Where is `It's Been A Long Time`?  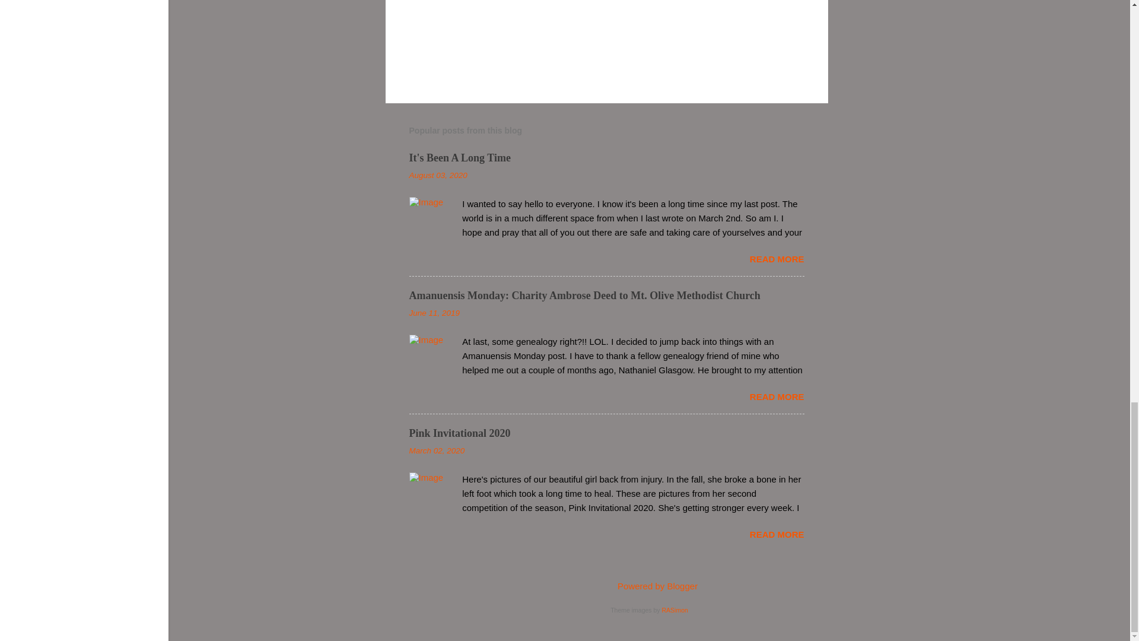 It's Been A Long Time is located at coordinates (459, 158).